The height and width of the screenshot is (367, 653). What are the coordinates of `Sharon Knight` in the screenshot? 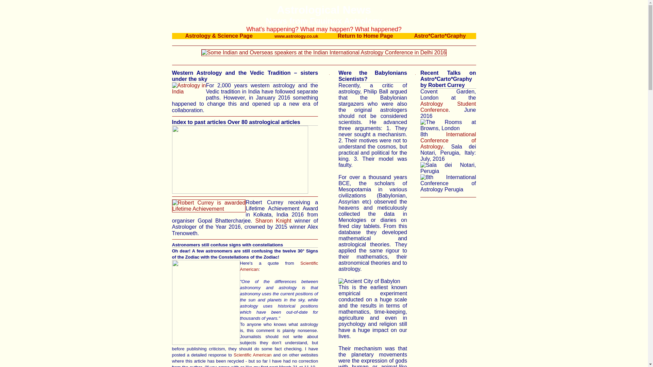 It's located at (273, 221).